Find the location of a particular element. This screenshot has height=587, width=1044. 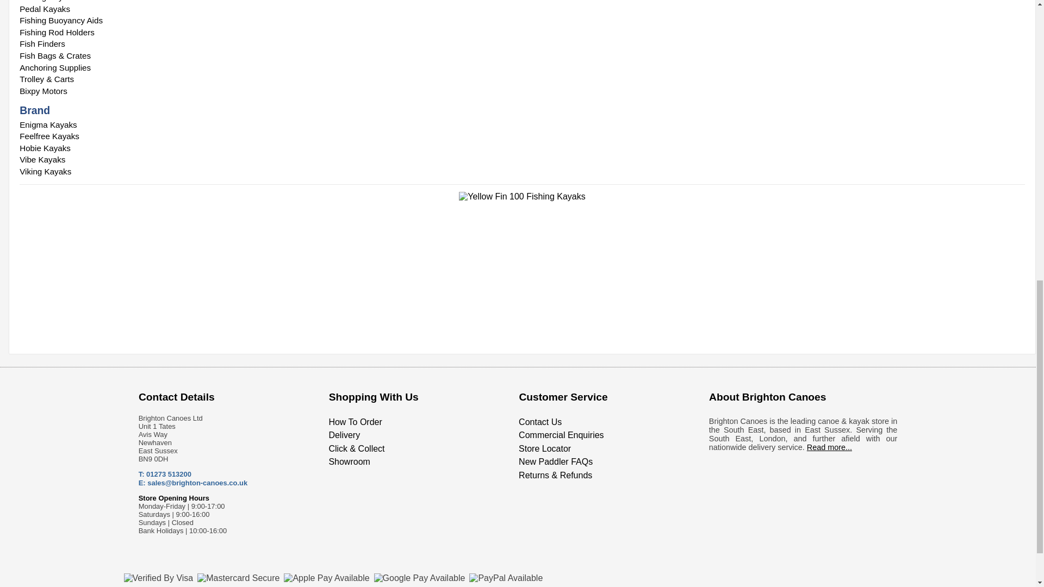

Hobie Kayaks is located at coordinates (522, 148).